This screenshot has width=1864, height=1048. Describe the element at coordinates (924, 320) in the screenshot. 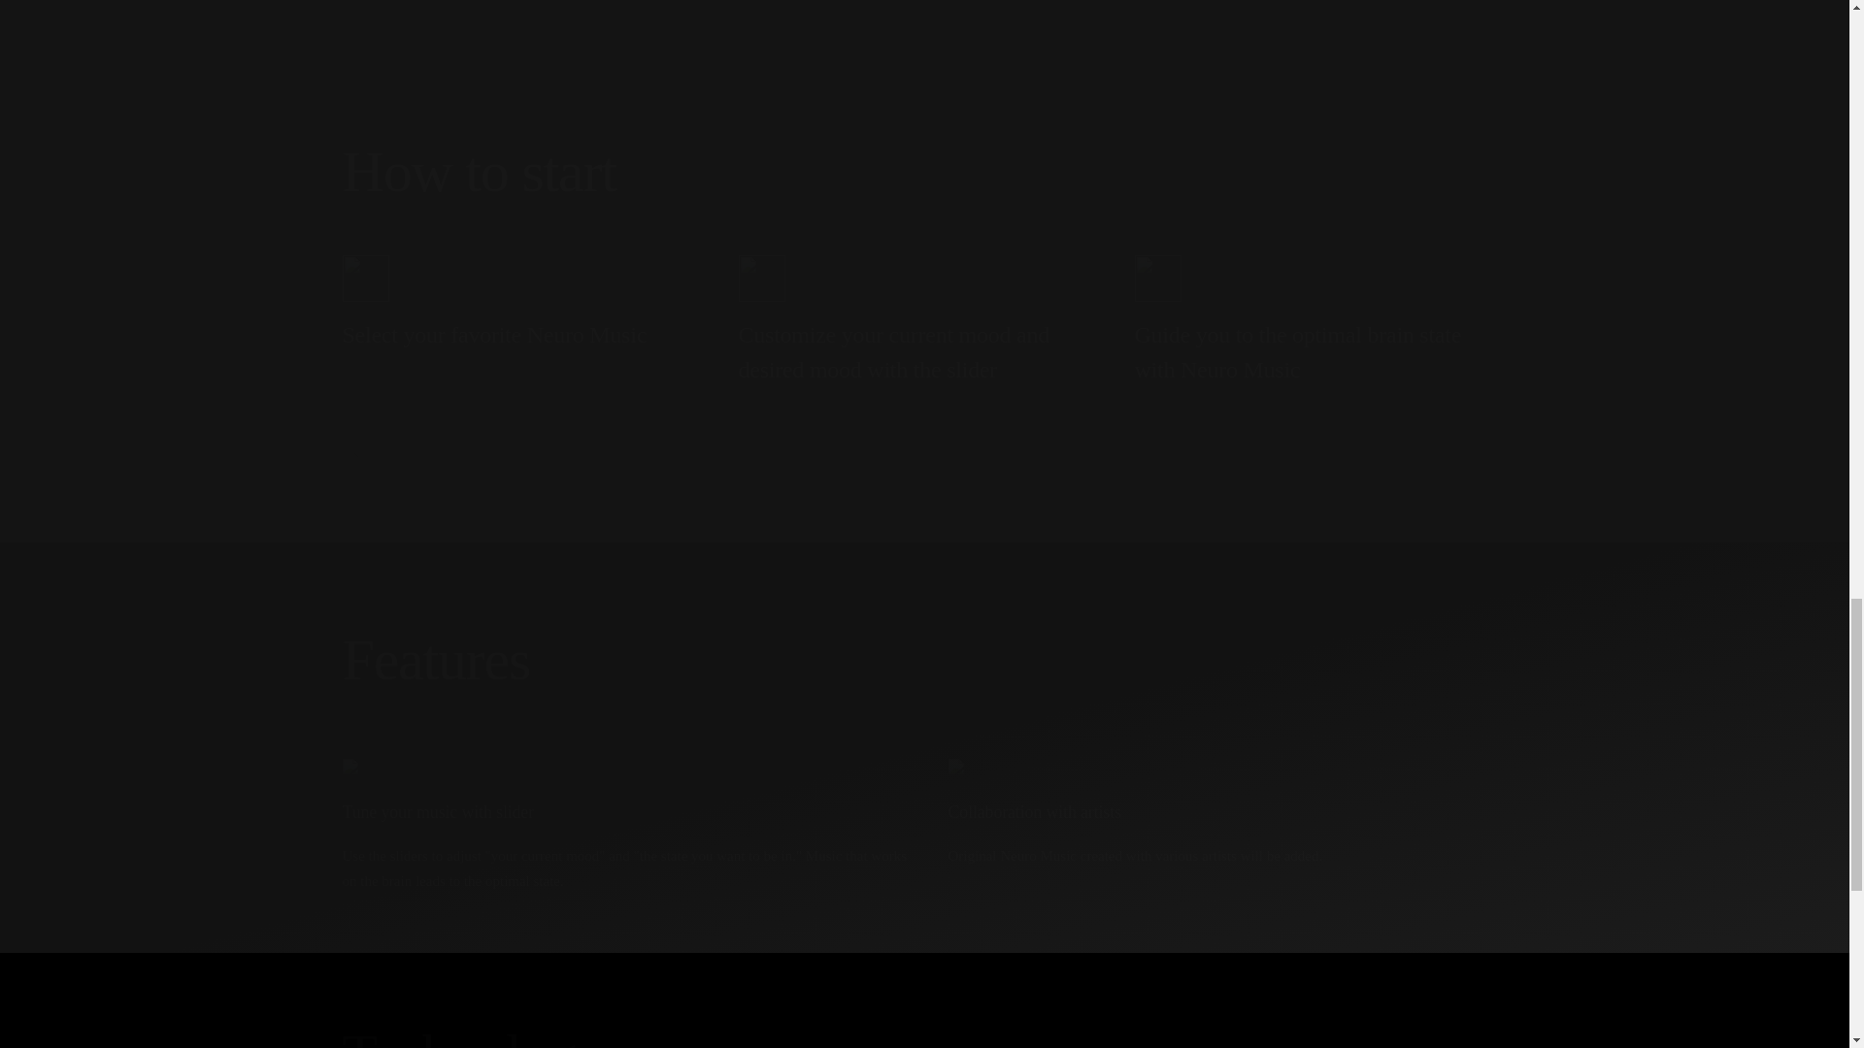

I see `Customize your current mood and desired mood with the slider` at that location.